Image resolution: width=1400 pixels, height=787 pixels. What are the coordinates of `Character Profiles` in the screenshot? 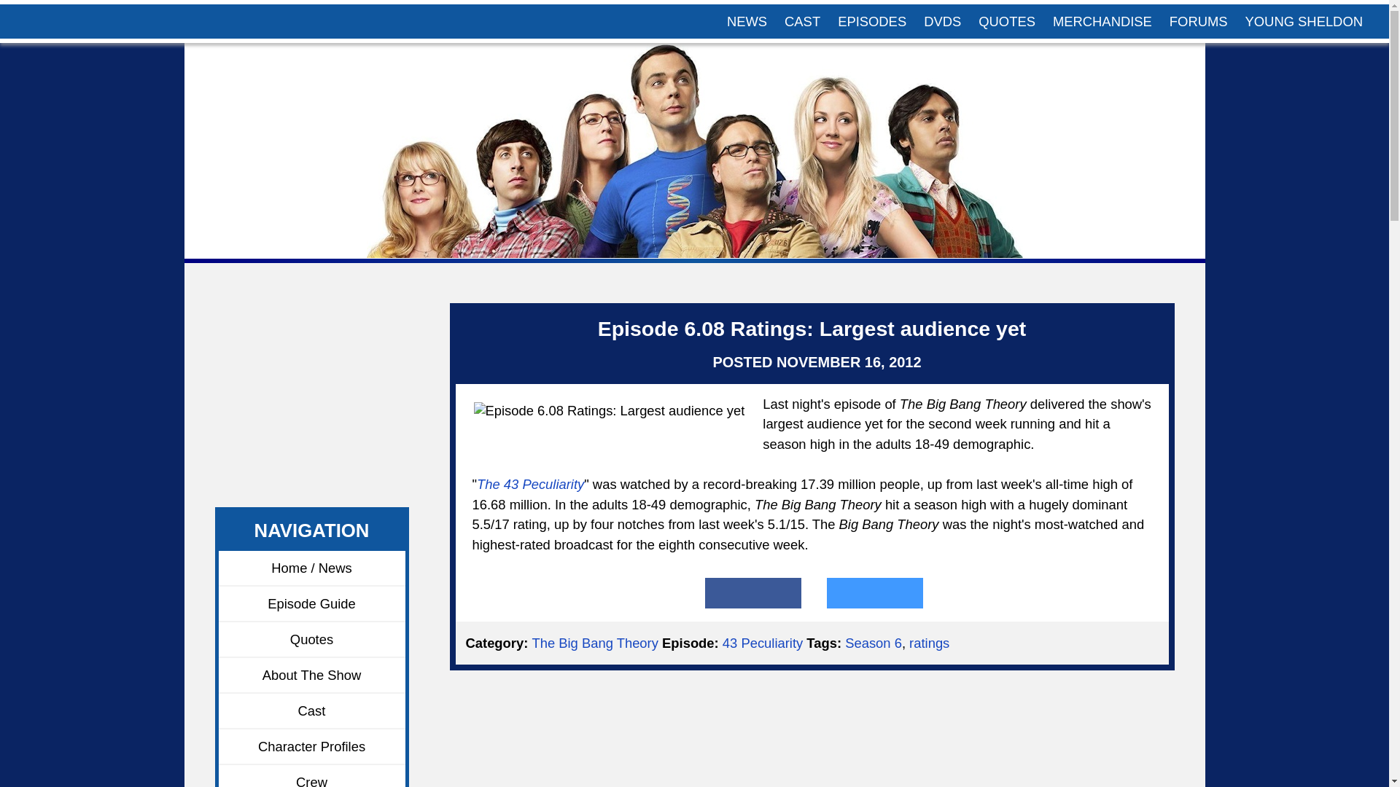 It's located at (312, 747).